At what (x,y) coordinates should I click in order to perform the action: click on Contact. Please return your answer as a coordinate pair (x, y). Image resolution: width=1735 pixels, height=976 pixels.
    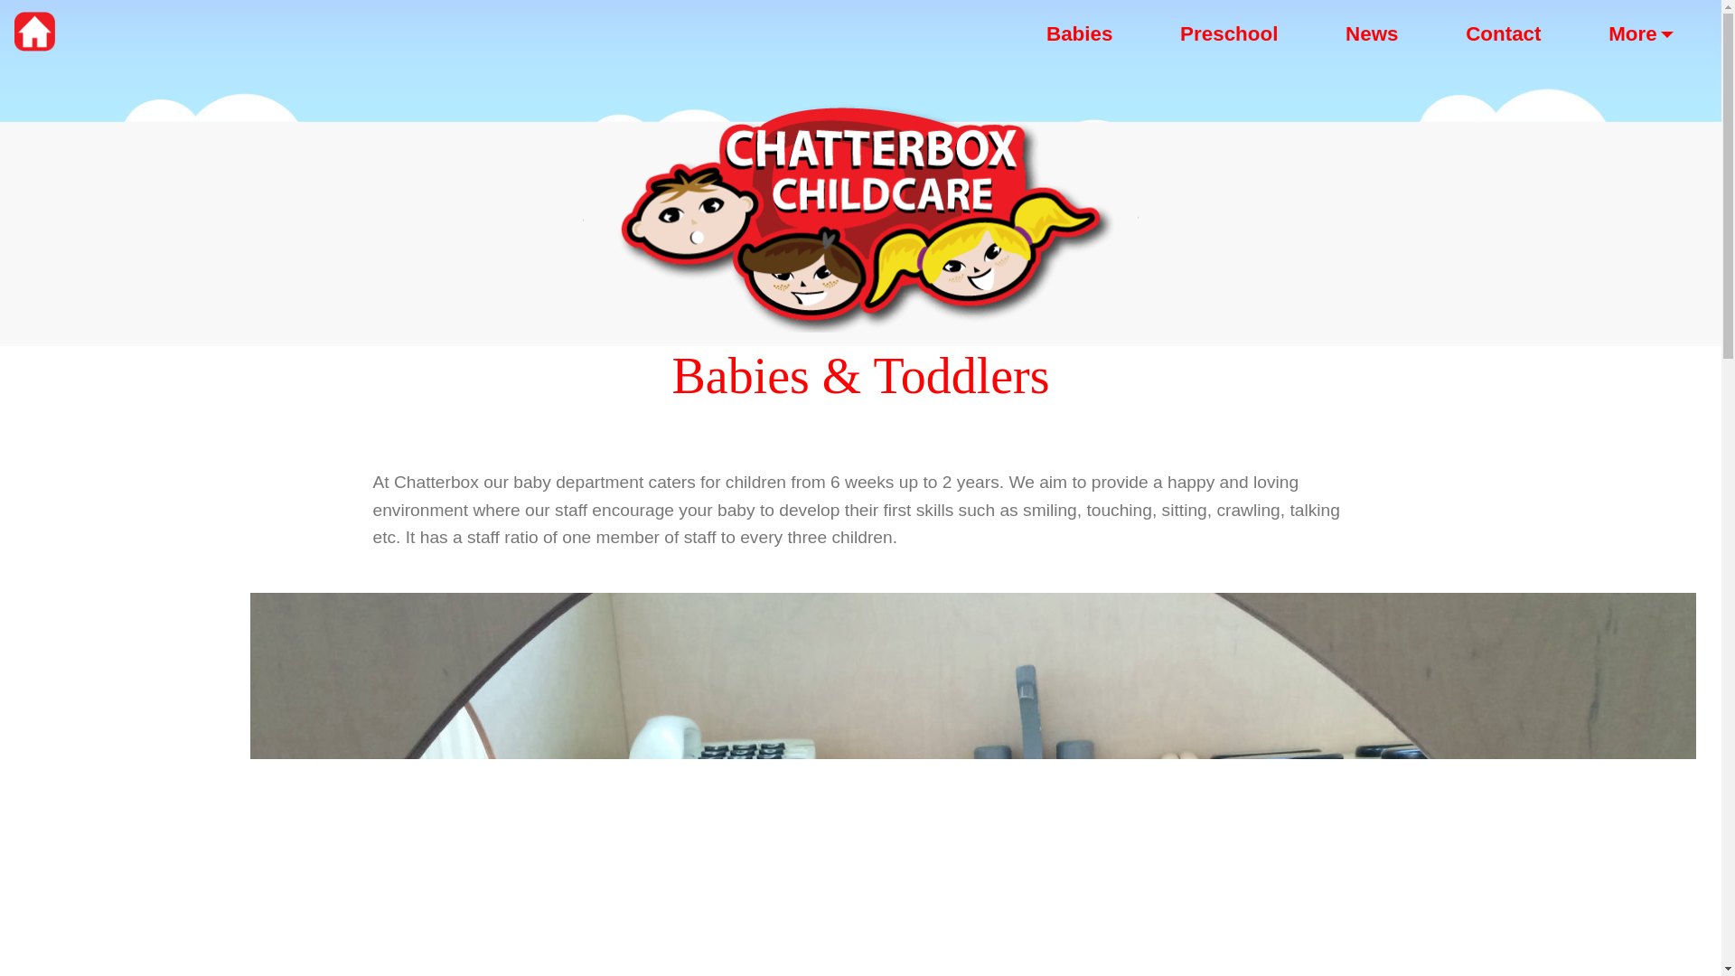
    Looking at the image, I should click on (1504, 33).